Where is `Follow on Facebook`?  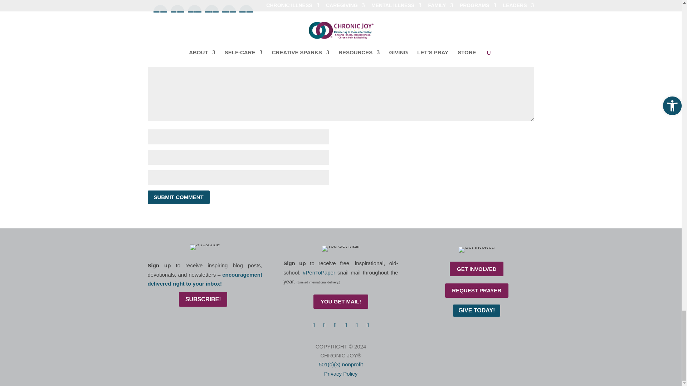 Follow on Facebook is located at coordinates (313, 325).